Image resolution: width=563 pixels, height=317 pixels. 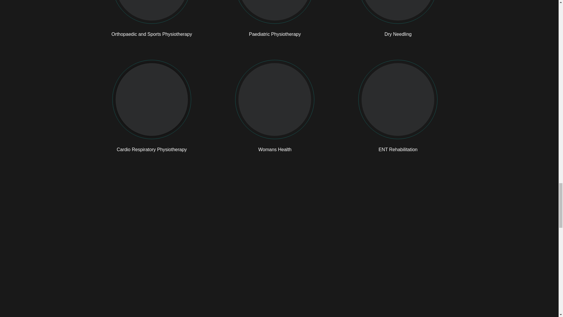 I want to click on Dry Needling, so click(x=398, y=34).